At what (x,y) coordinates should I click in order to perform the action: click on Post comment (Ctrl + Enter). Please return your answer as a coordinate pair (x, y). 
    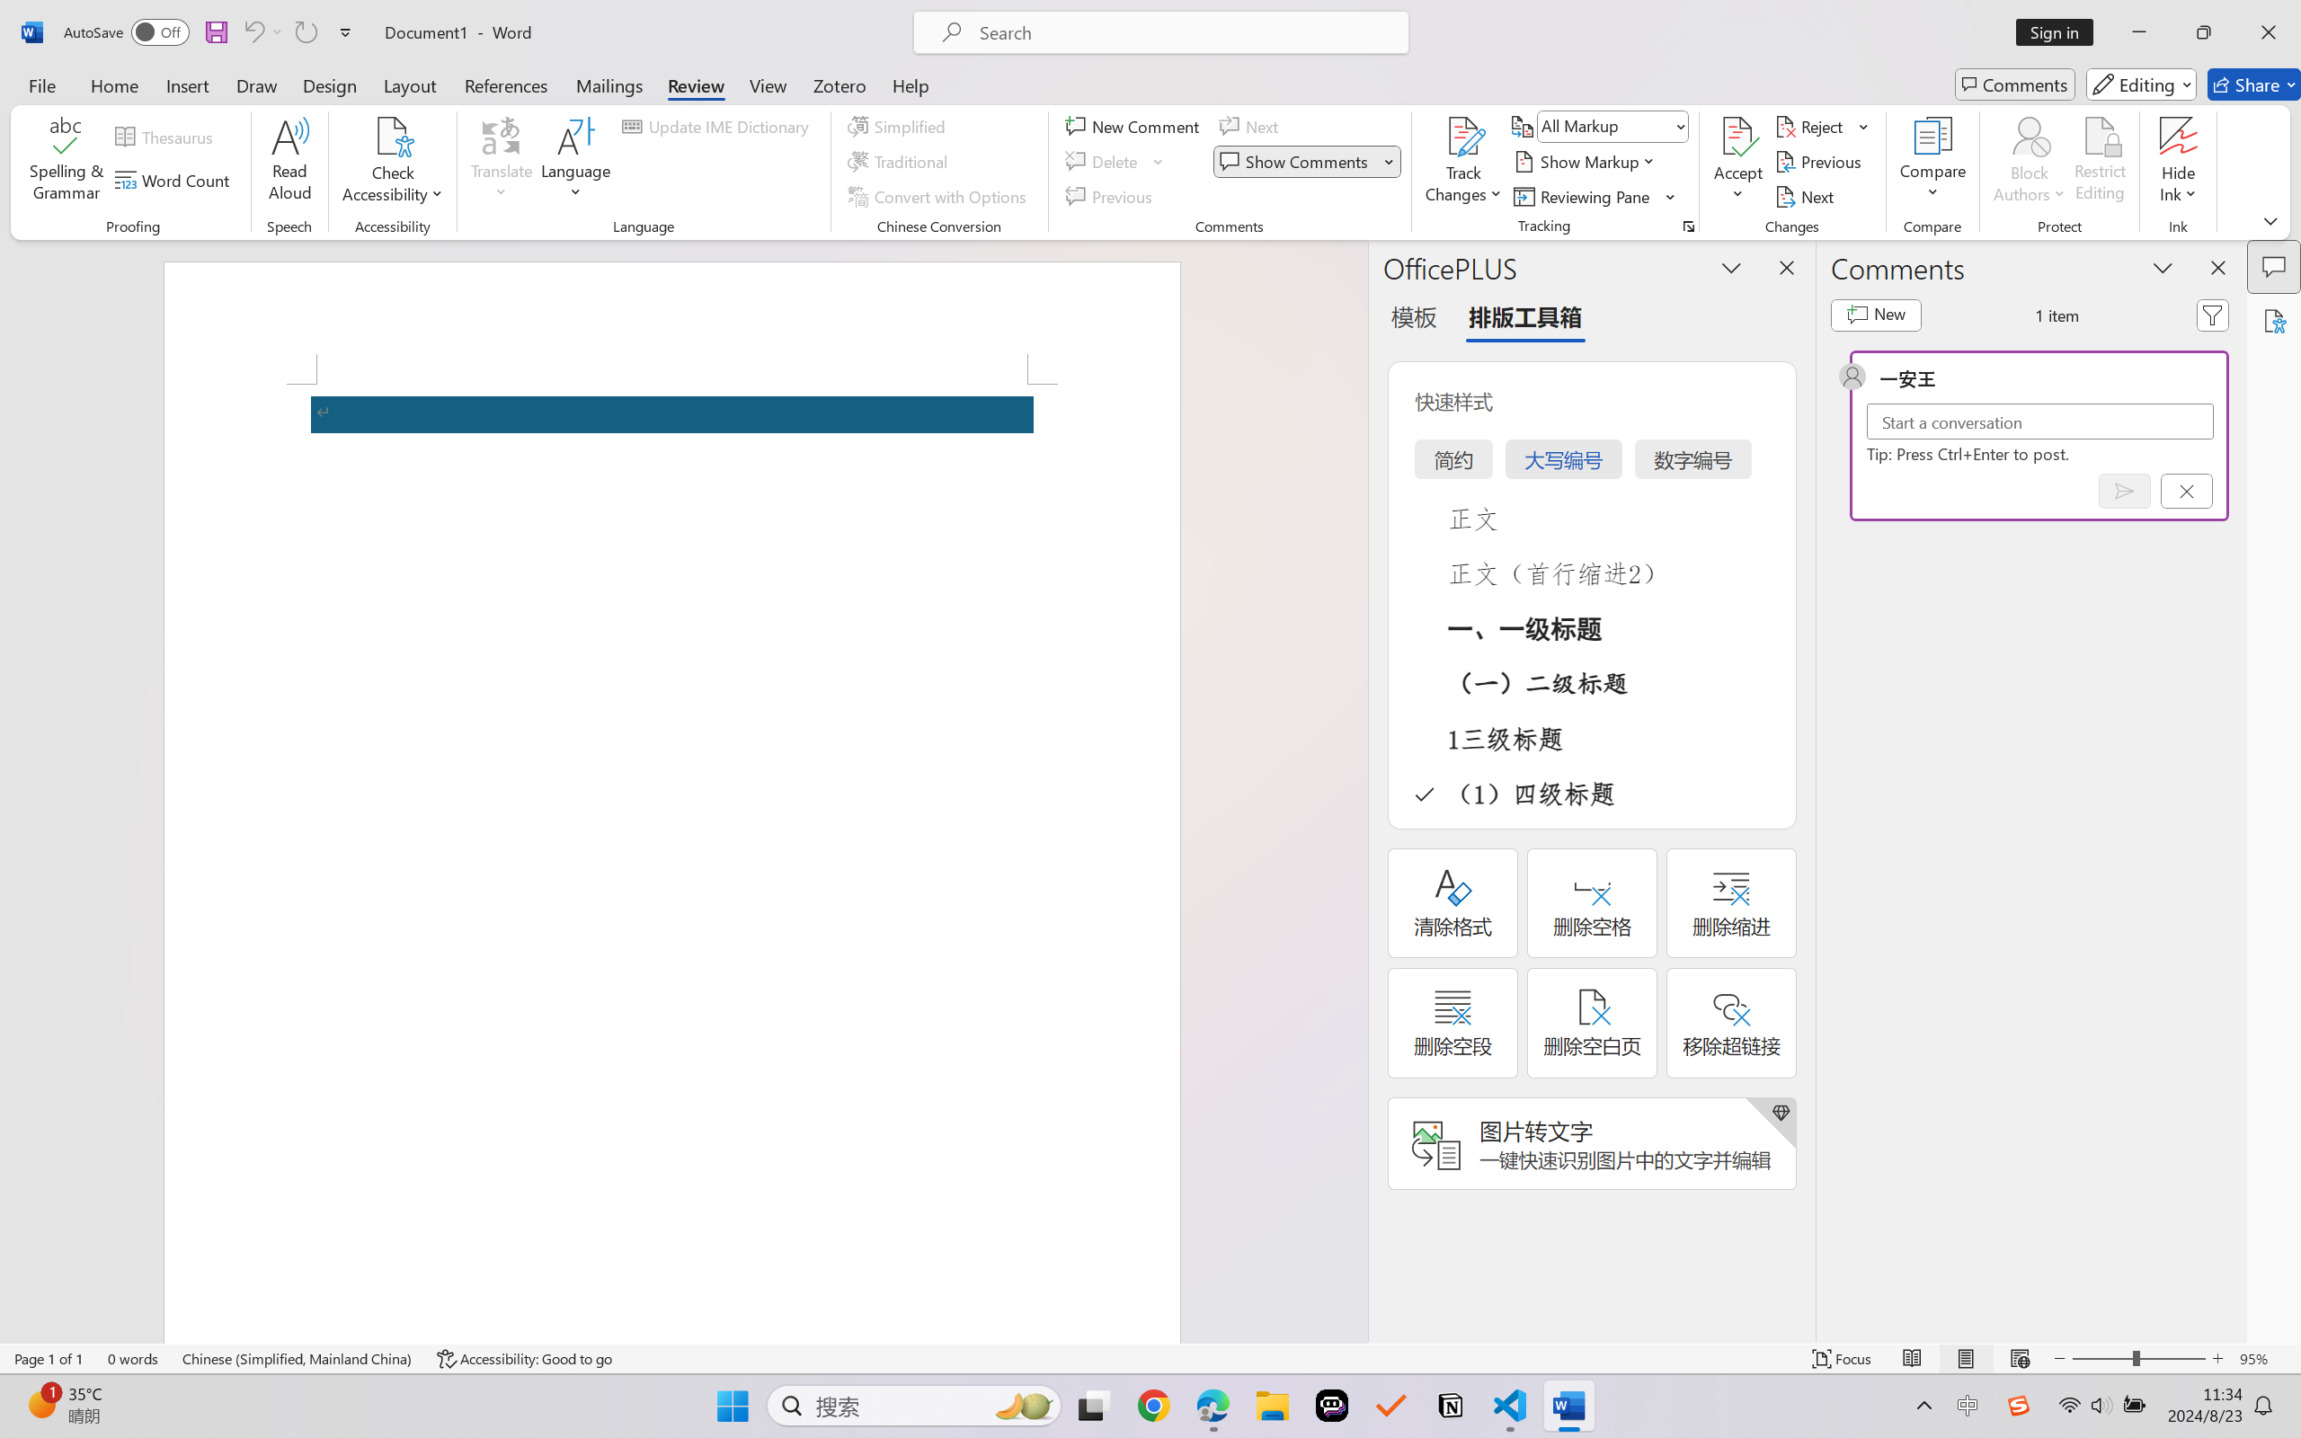
    Looking at the image, I should click on (2125, 491).